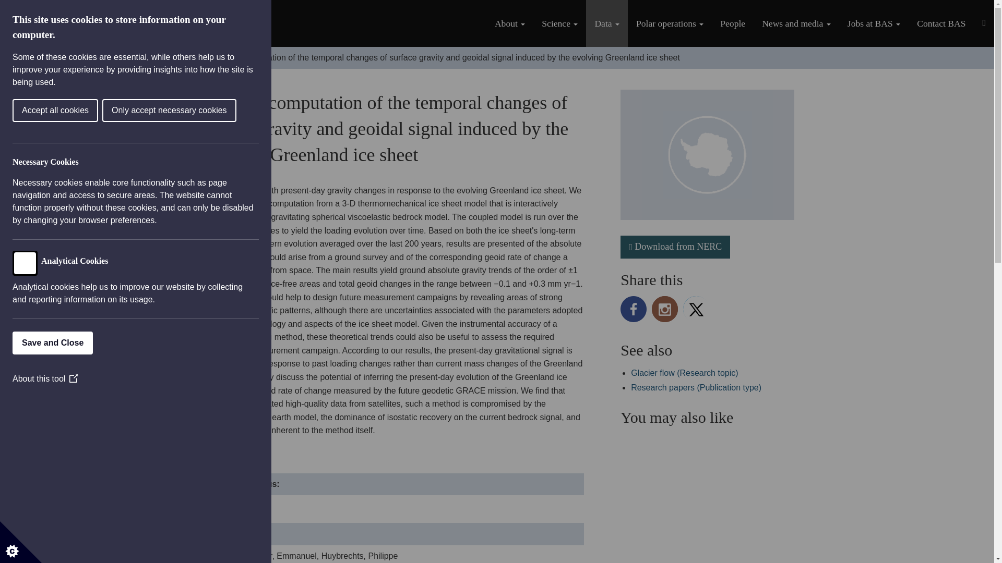  What do you see at coordinates (509, 23) in the screenshot?
I see `About` at bounding box center [509, 23].